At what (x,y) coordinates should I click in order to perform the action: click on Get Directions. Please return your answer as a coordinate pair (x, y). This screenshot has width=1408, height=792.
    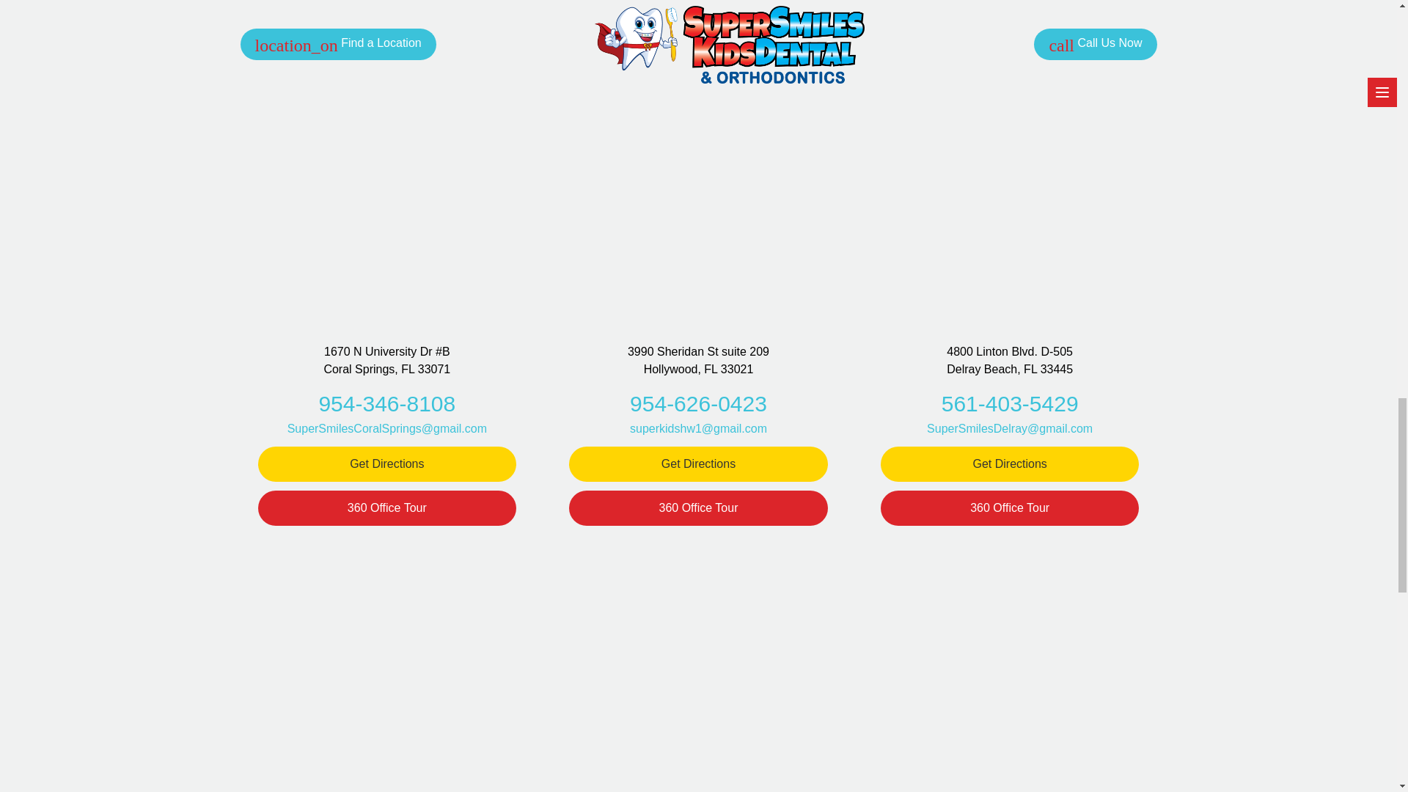
    Looking at the image, I should click on (387, 463).